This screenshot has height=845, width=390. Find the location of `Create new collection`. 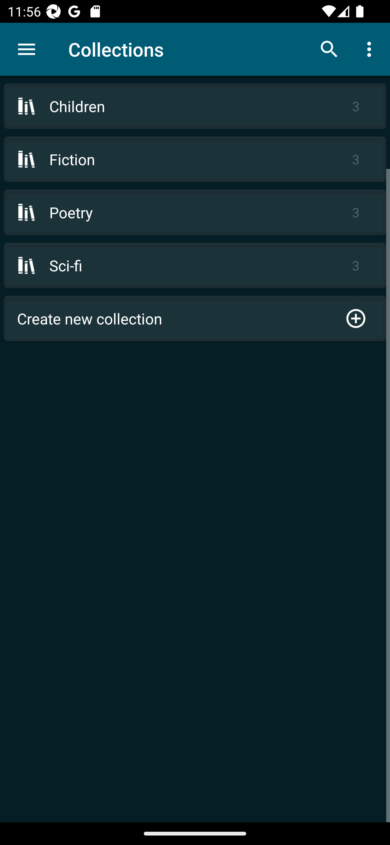

Create new collection is located at coordinates (195, 318).